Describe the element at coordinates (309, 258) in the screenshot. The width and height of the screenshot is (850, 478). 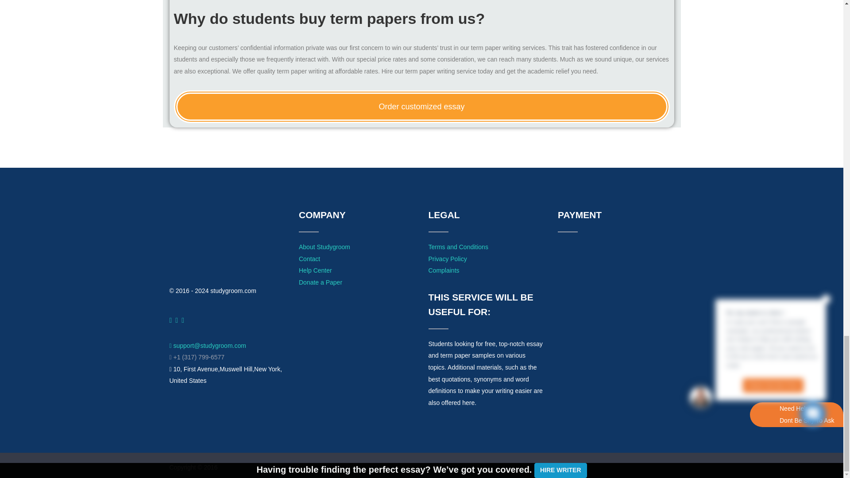
I see `Contact` at that location.